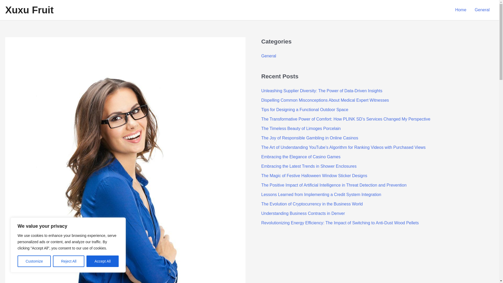 The height and width of the screenshot is (283, 503). Describe the element at coordinates (482, 10) in the screenshot. I see `General` at that location.